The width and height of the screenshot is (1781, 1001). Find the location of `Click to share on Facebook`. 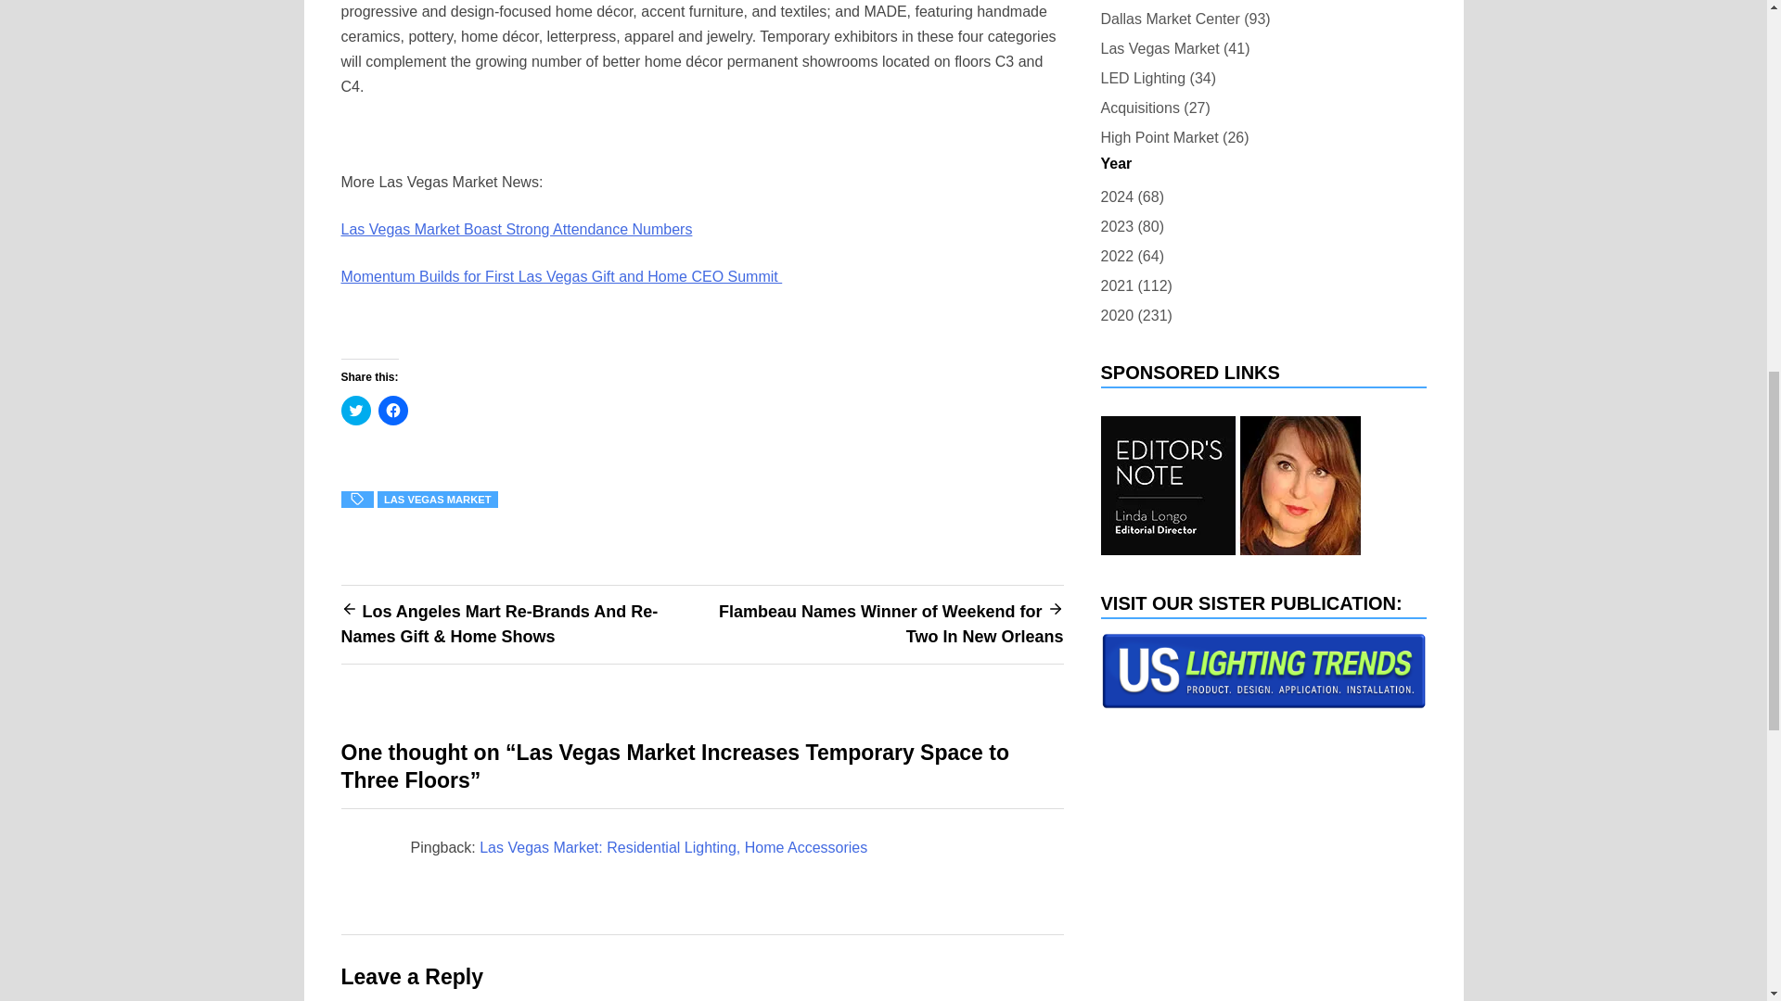

Click to share on Facebook is located at coordinates (392, 410).